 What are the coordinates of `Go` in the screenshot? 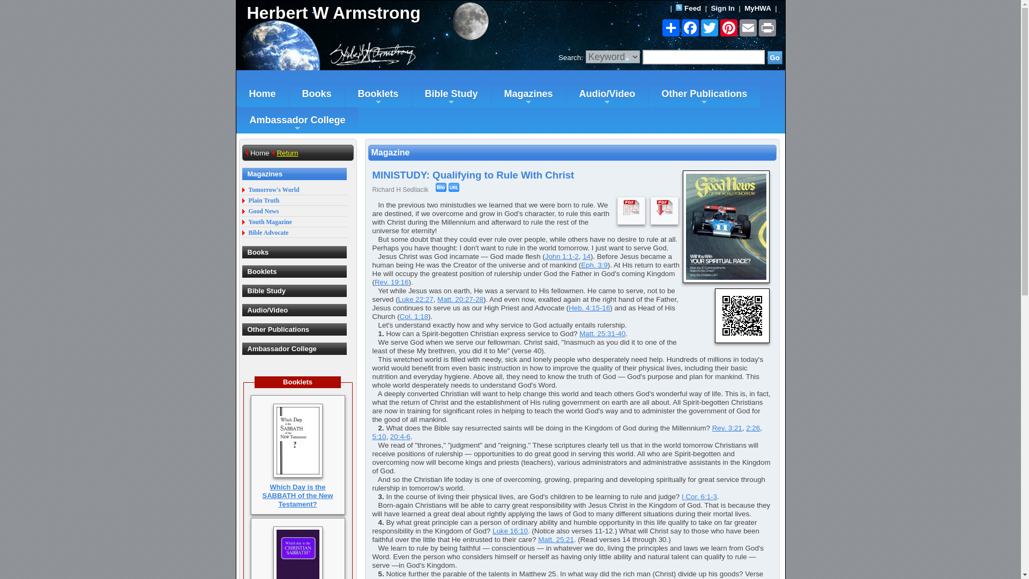 It's located at (775, 57).